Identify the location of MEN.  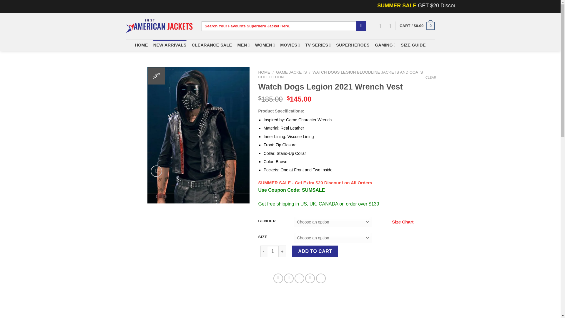
(243, 45).